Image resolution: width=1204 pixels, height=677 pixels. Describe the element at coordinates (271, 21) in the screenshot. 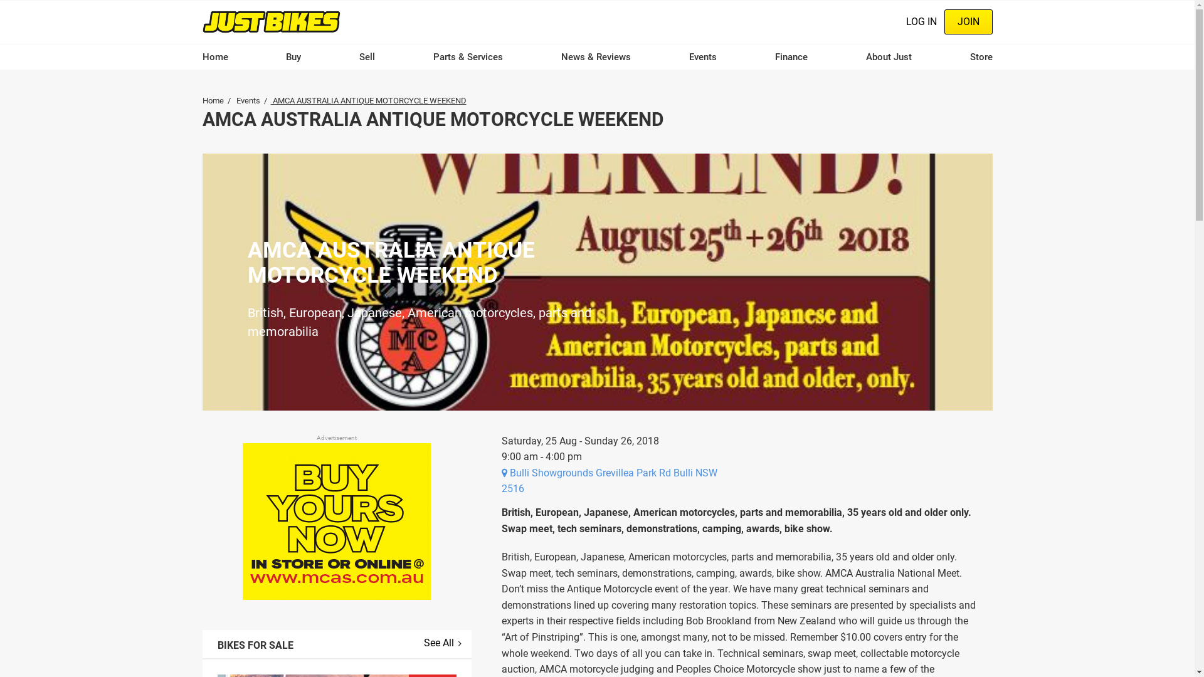

I see `Home` at that location.